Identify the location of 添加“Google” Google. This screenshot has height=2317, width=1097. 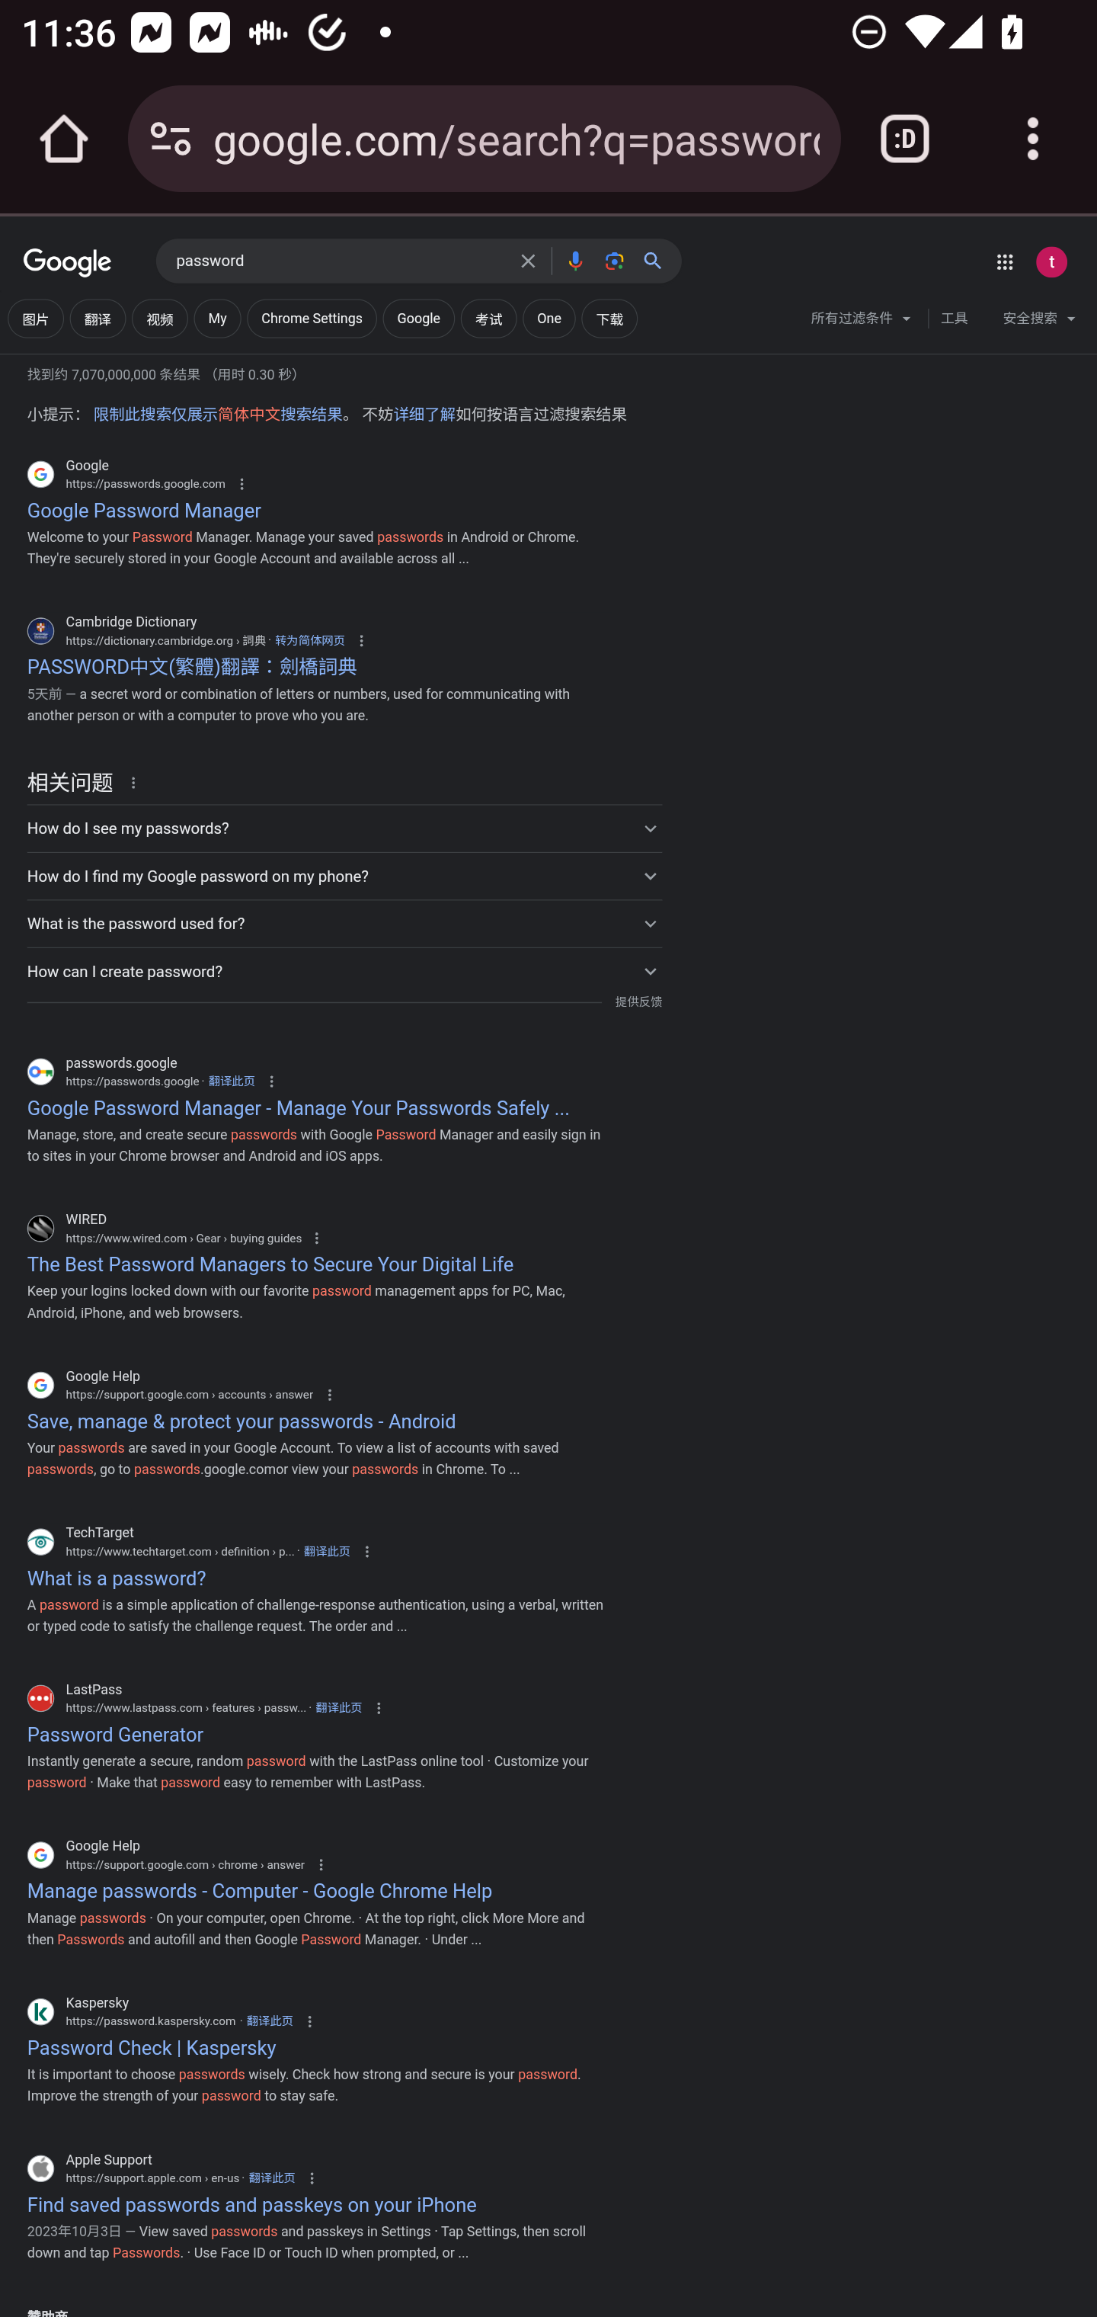
(419, 319).